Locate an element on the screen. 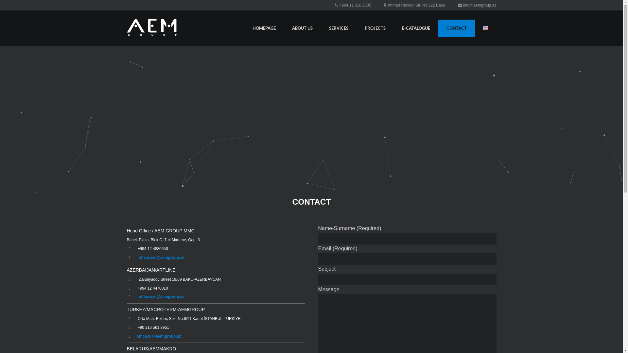 Image resolution: width=628 pixels, height=353 pixels. office.aze@aemgroup.az is located at coordinates (162, 258).